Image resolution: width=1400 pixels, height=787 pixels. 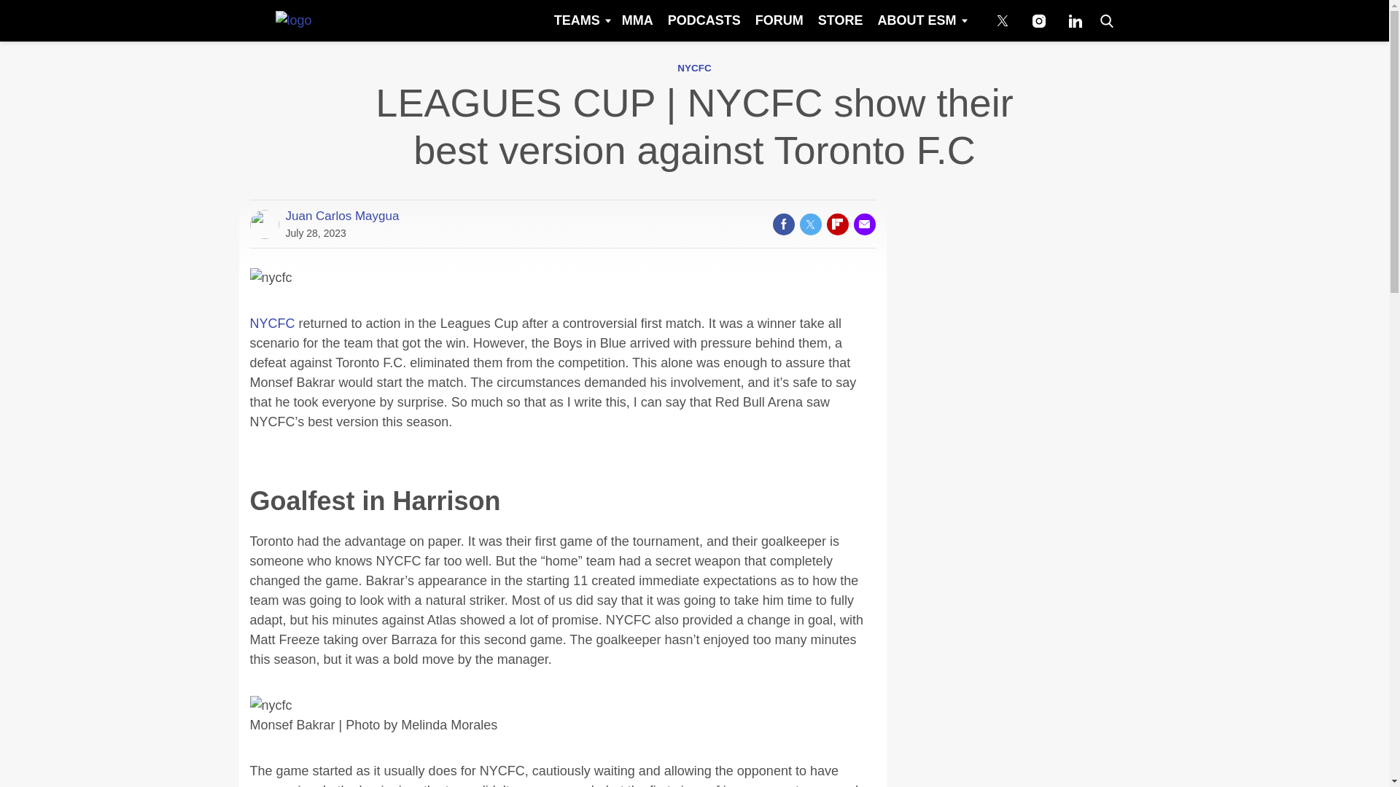 I want to click on NYCFC, so click(x=694, y=68).